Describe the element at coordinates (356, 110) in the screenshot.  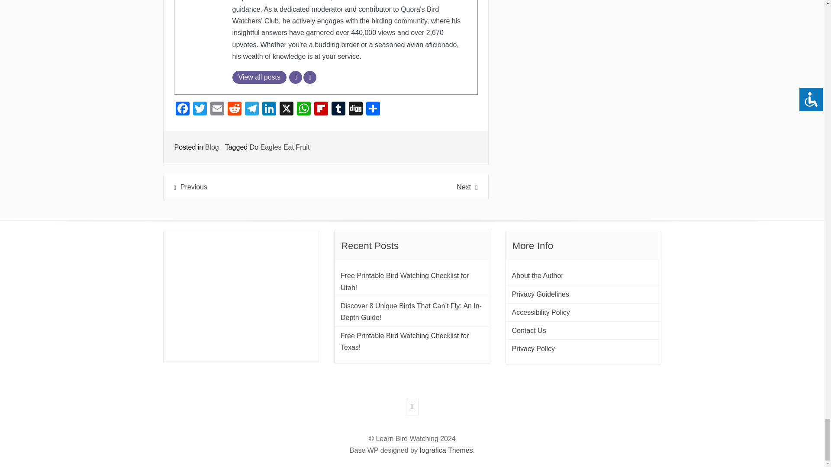
I see `Digg` at that location.